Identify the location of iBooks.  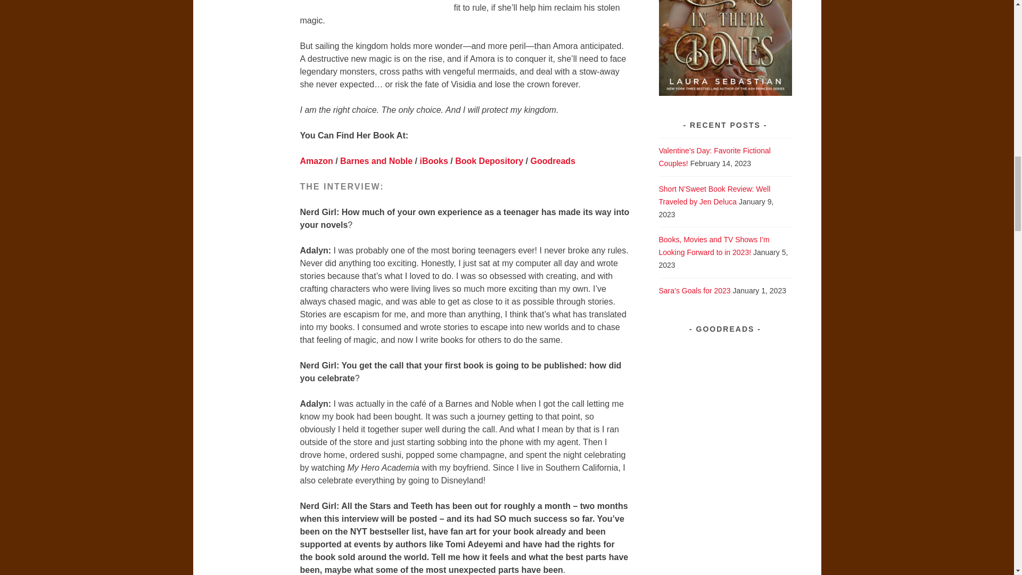
(433, 161).